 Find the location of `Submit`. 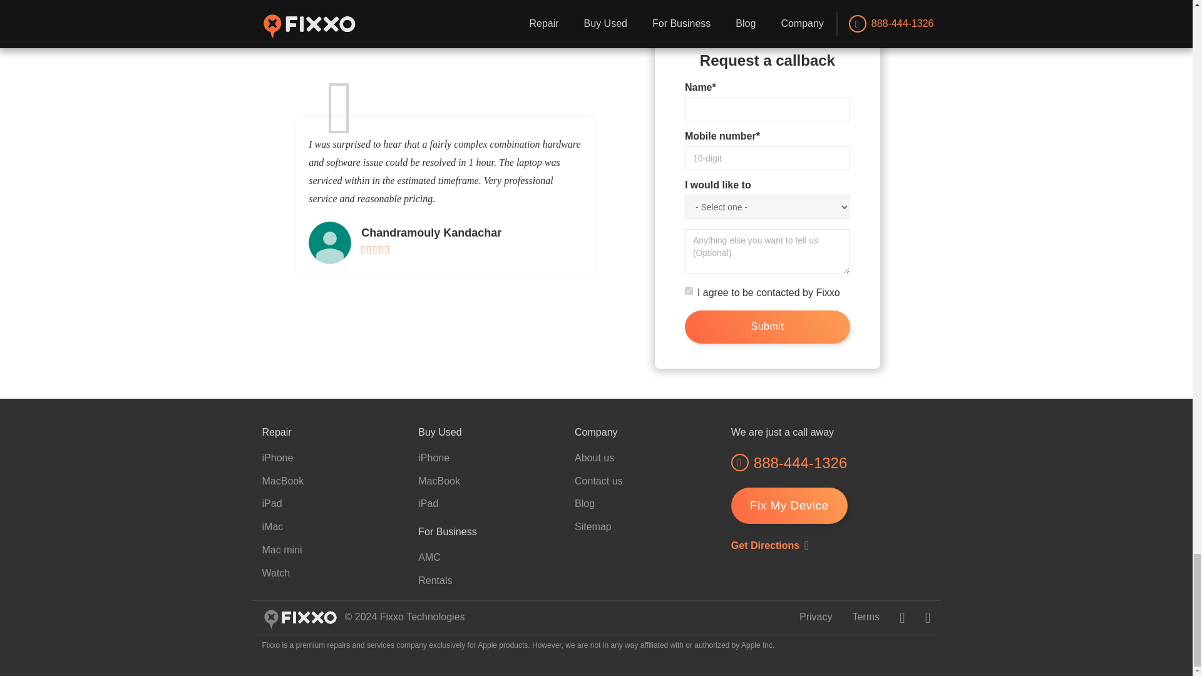

Submit is located at coordinates (768, 327).